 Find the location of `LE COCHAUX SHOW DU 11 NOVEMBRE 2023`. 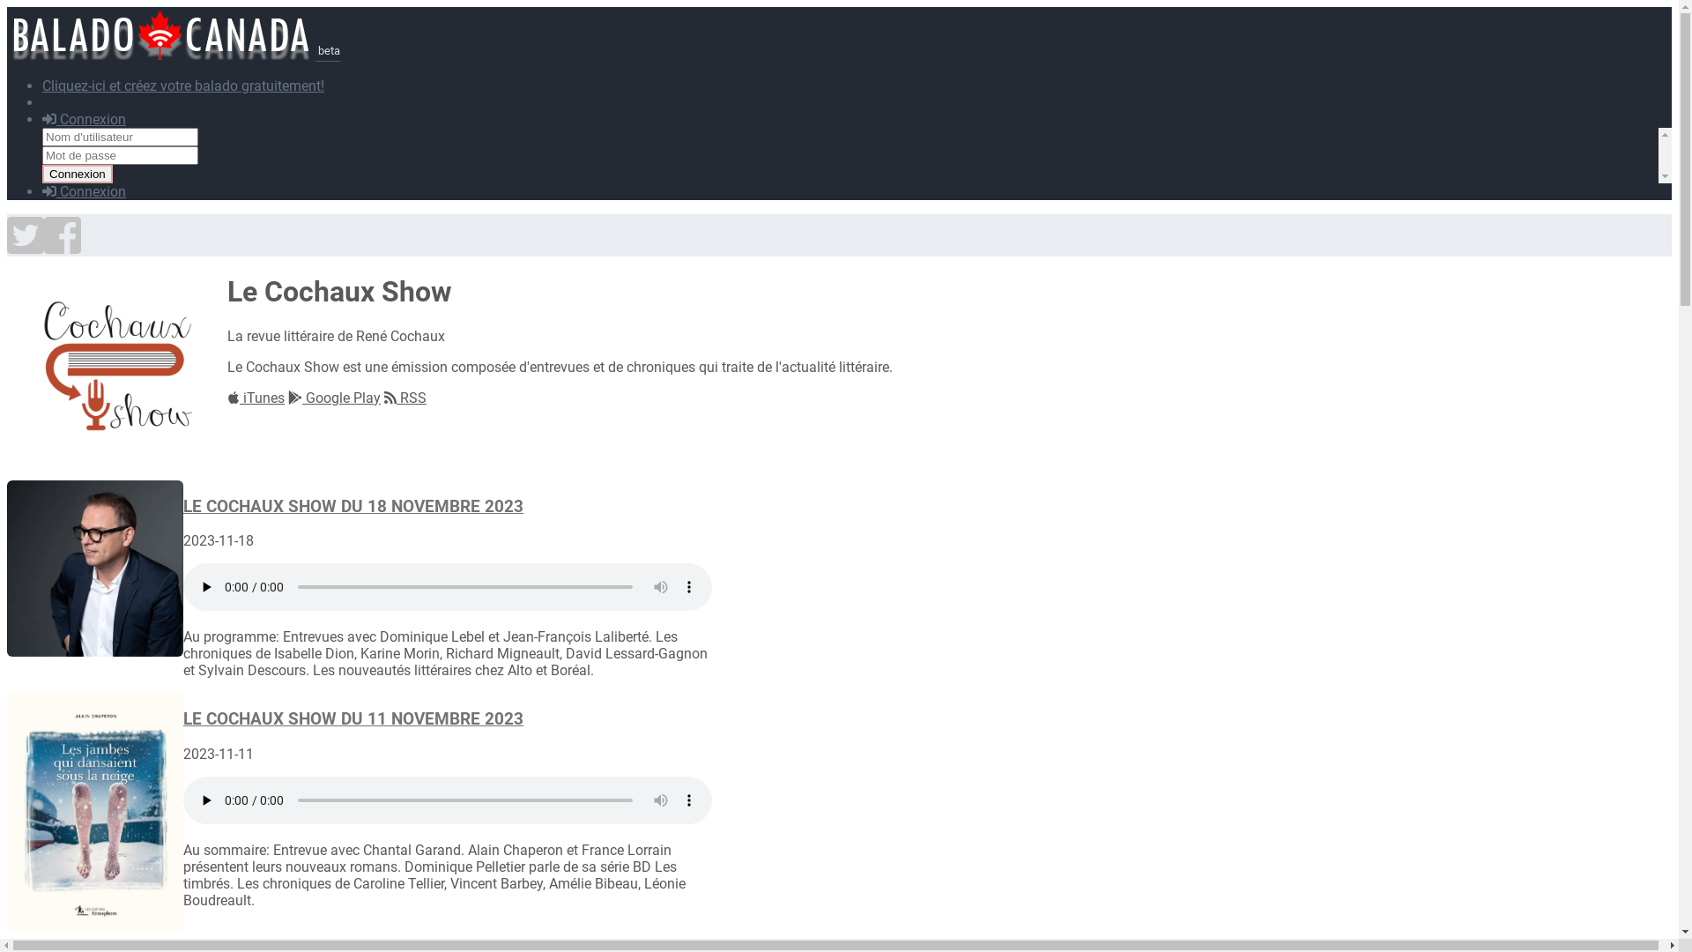

LE COCHAUX SHOW DU 11 NOVEMBRE 2023 is located at coordinates (353, 719).